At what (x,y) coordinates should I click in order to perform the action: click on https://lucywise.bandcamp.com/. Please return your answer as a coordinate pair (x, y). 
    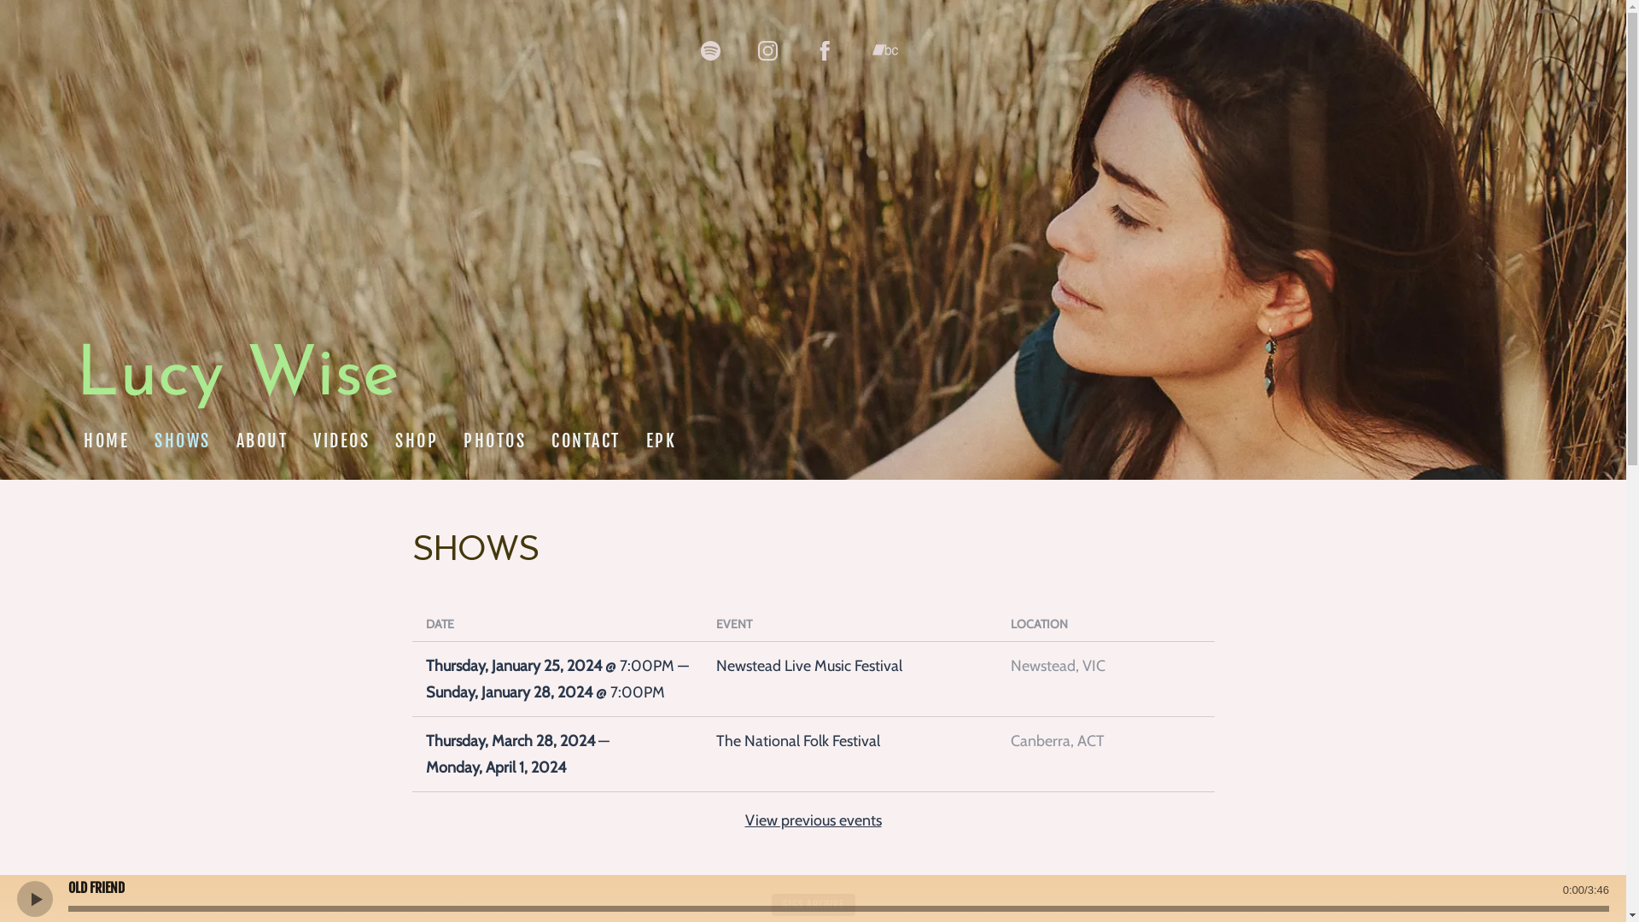
    Looking at the image, I should click on (885, 50).